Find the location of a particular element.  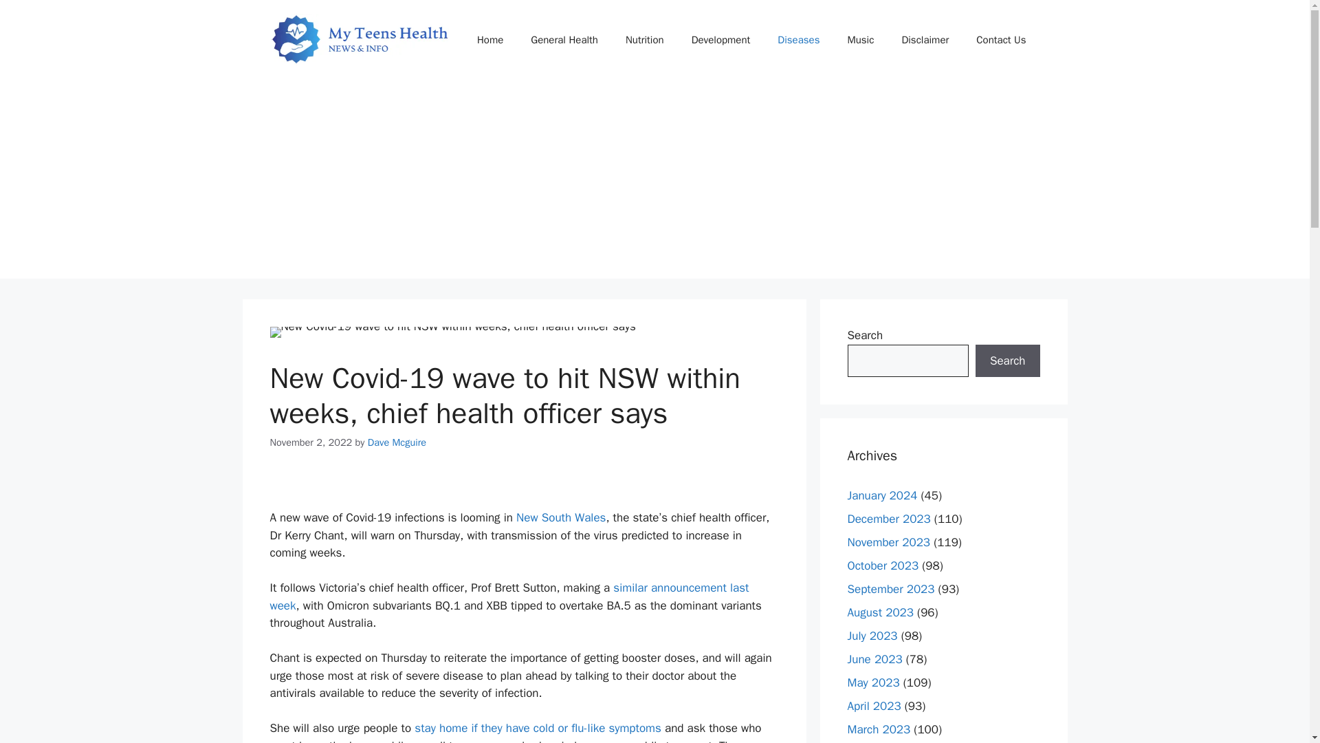

September 2023 is located at coordinates (891, 589).